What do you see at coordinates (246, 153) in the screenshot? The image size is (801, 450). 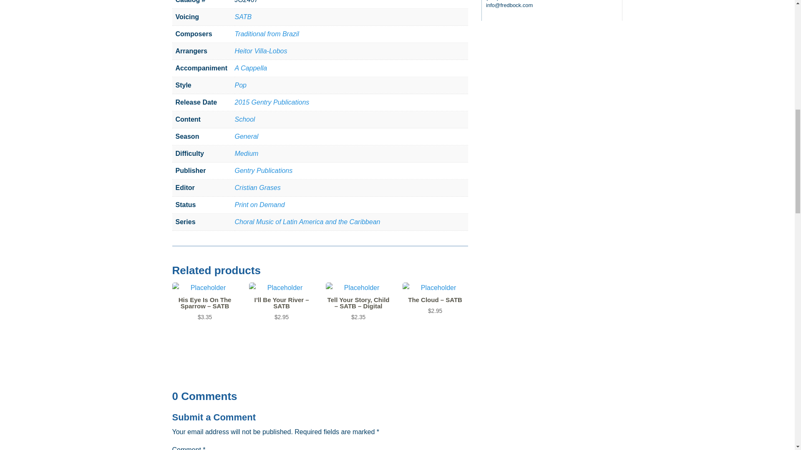 I see `Medium` at bounding box center [246, 153].